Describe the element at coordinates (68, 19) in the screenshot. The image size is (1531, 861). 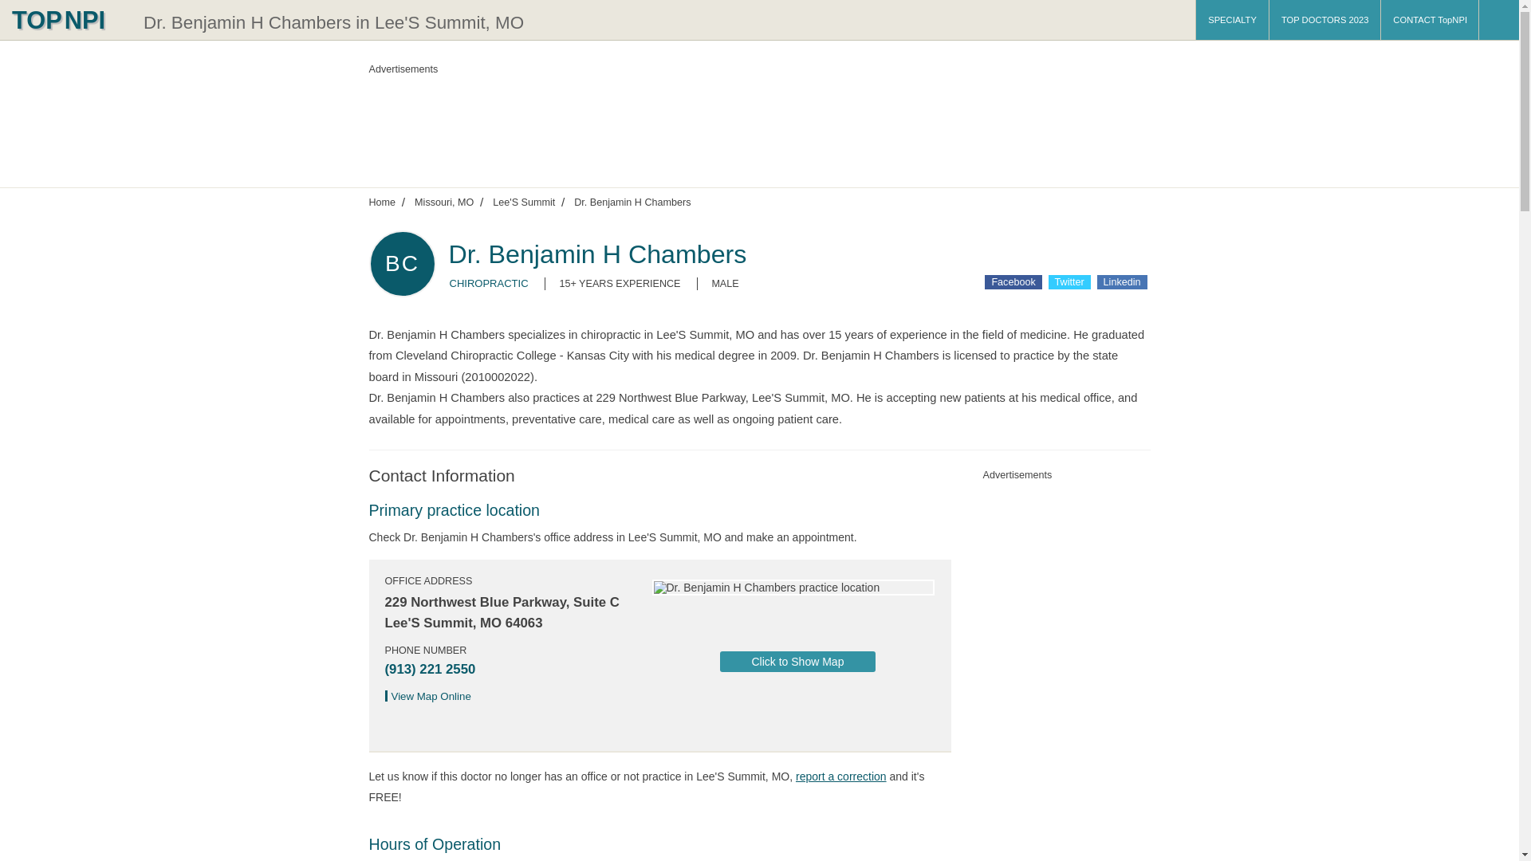
I see `NPI lookup` at that location.